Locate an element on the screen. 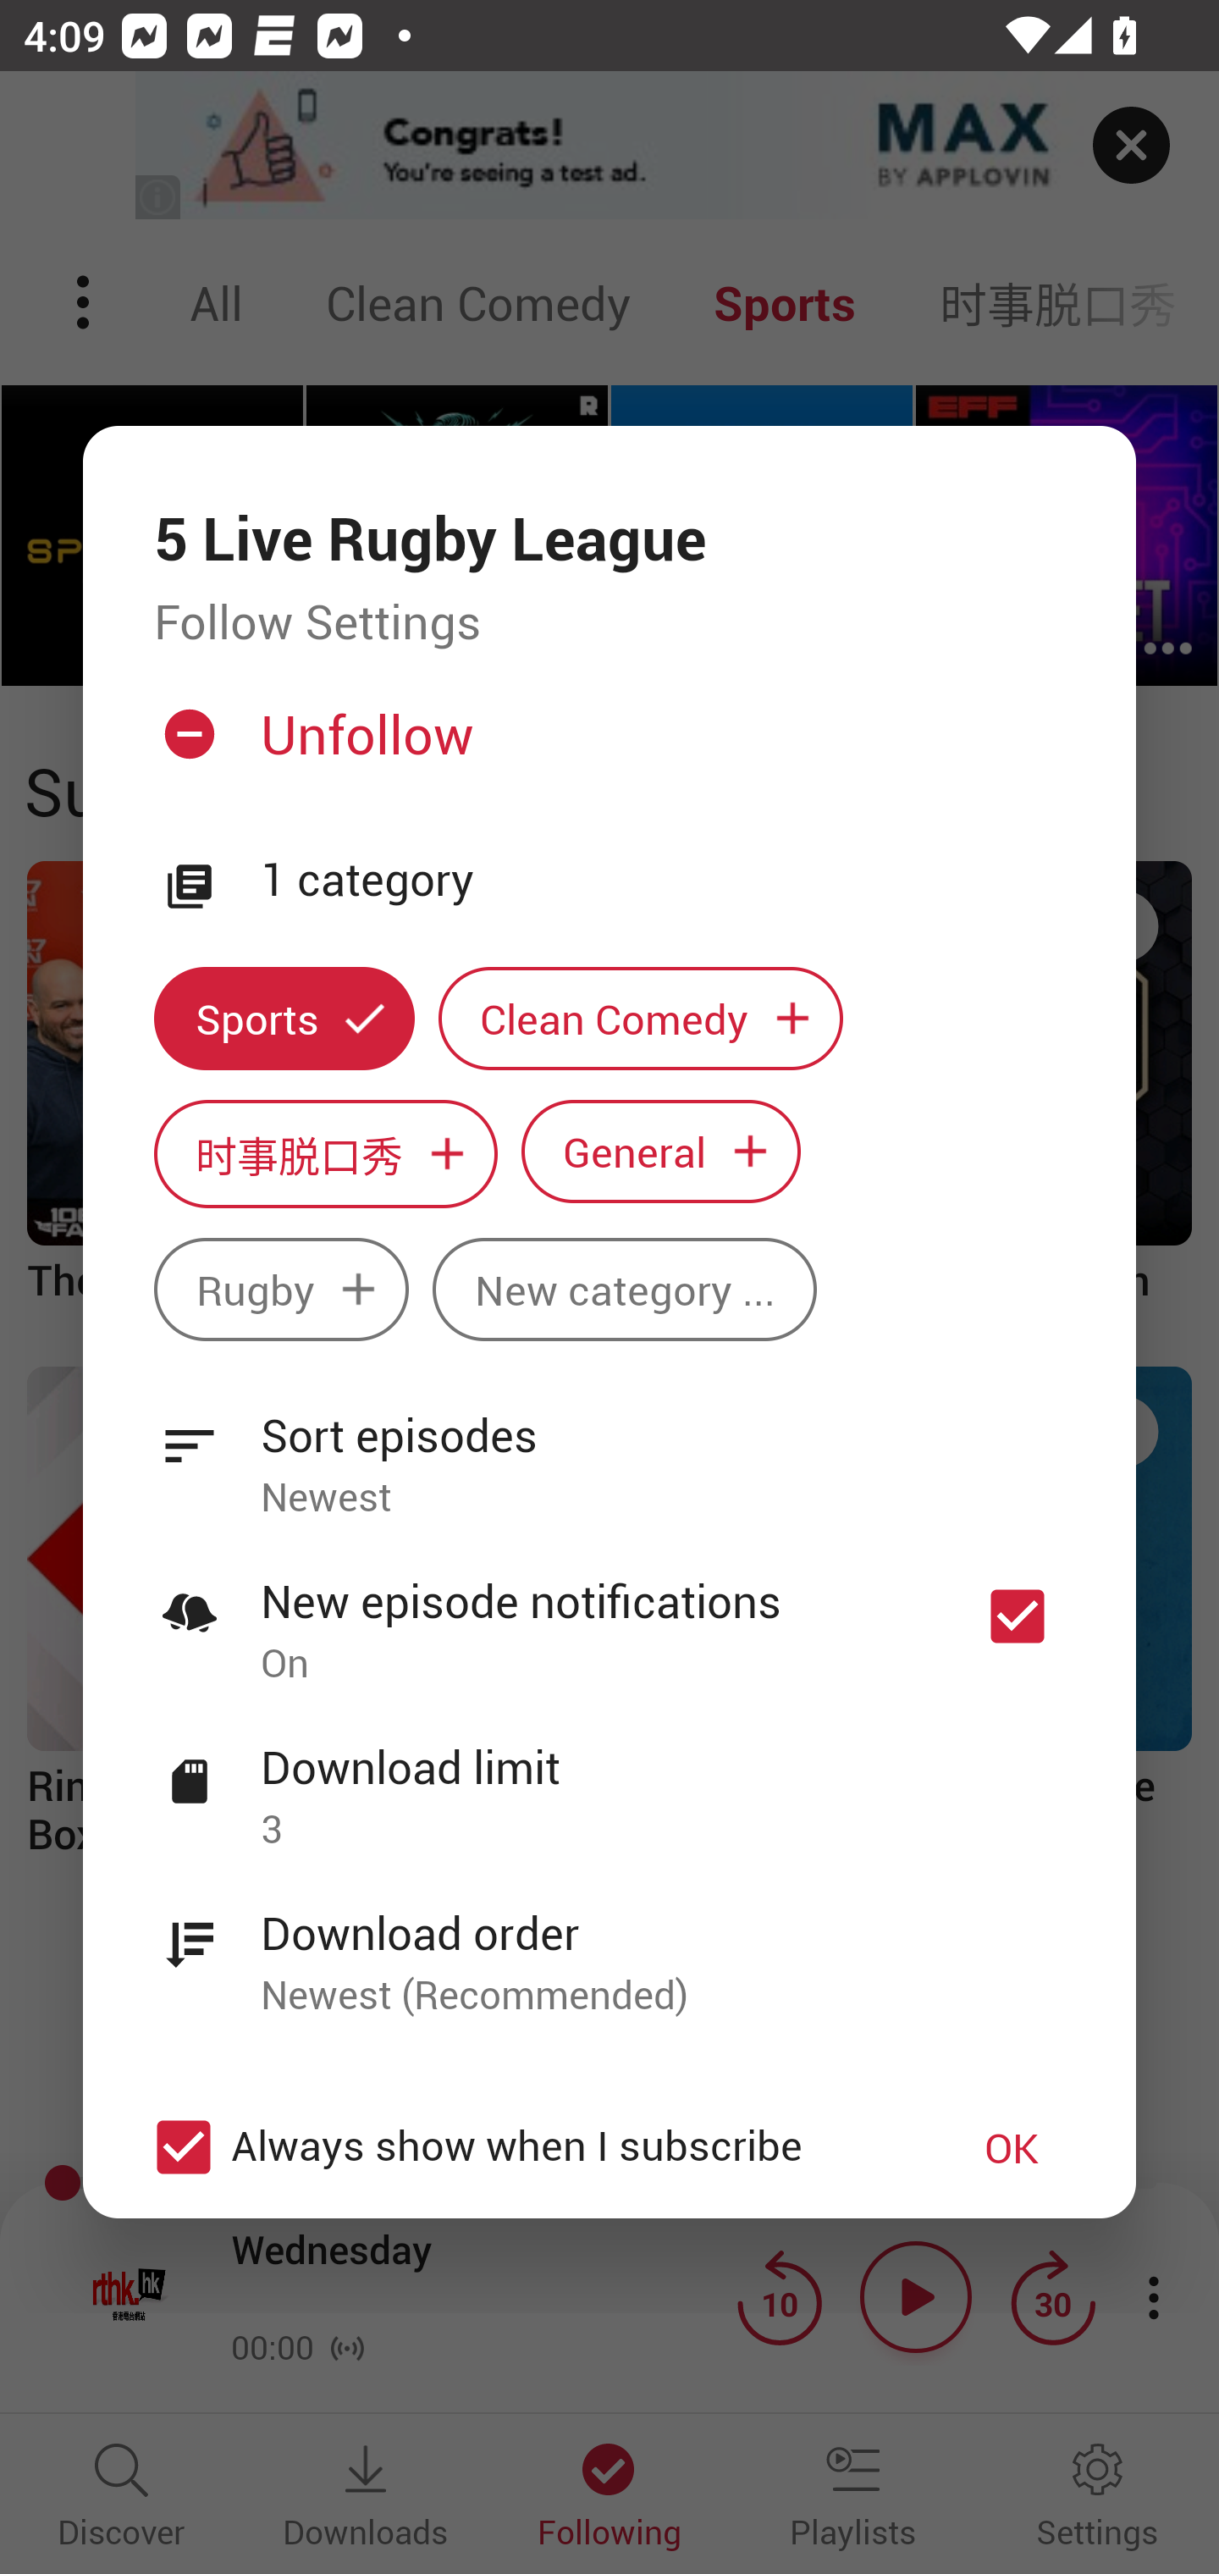 This screenshot has height=2574, width=1219. Unfollow is located at coordinates (606, 746).